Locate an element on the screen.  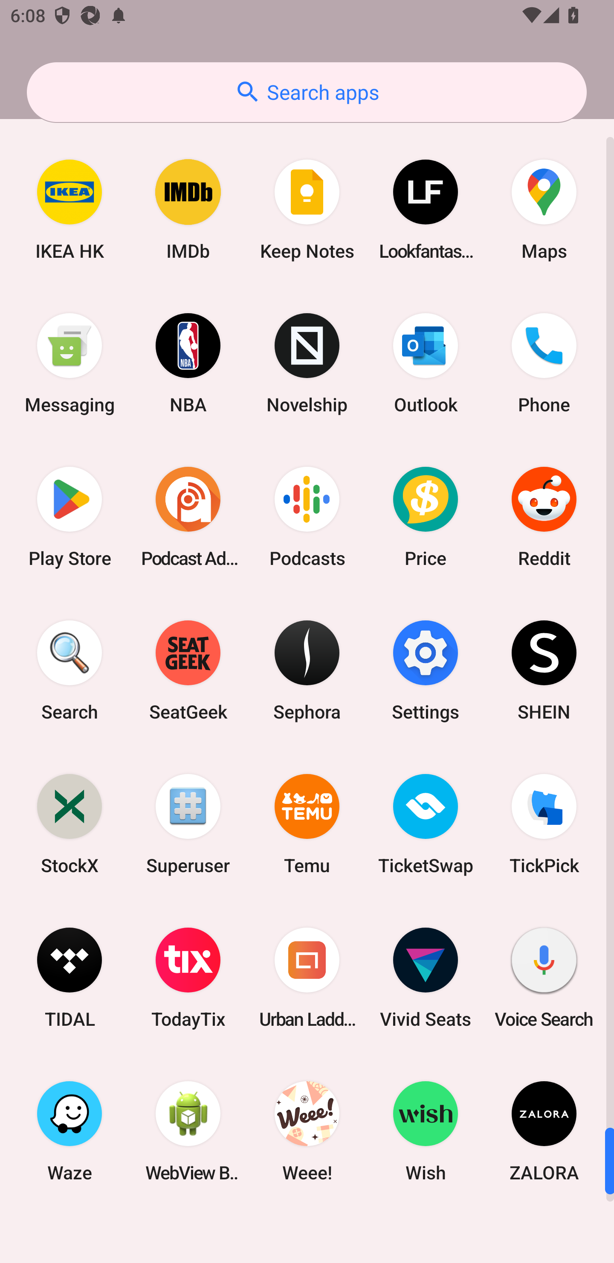
Lookfantastic is located at coordinates (426, 209).